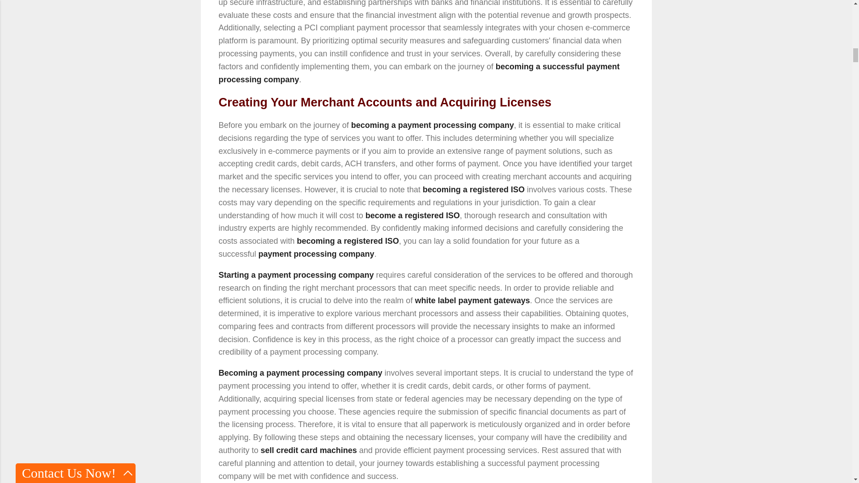 This screenshot has width=859, height=483. I want to click on sell credit card machines, so click(309, 450).